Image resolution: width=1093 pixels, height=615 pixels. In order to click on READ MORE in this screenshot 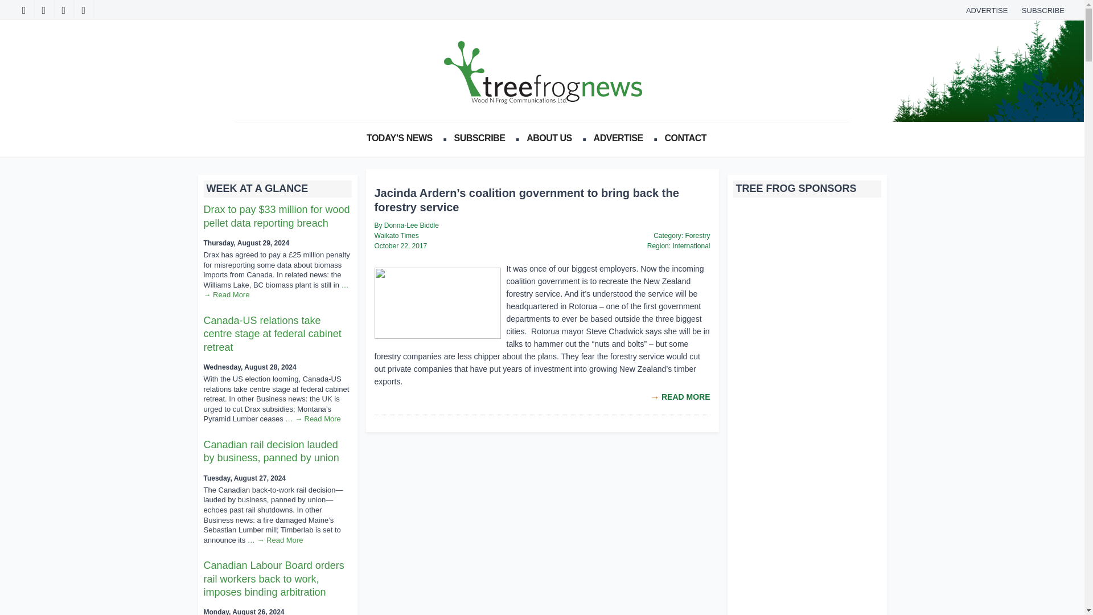, I will do `click(685, 397)`.